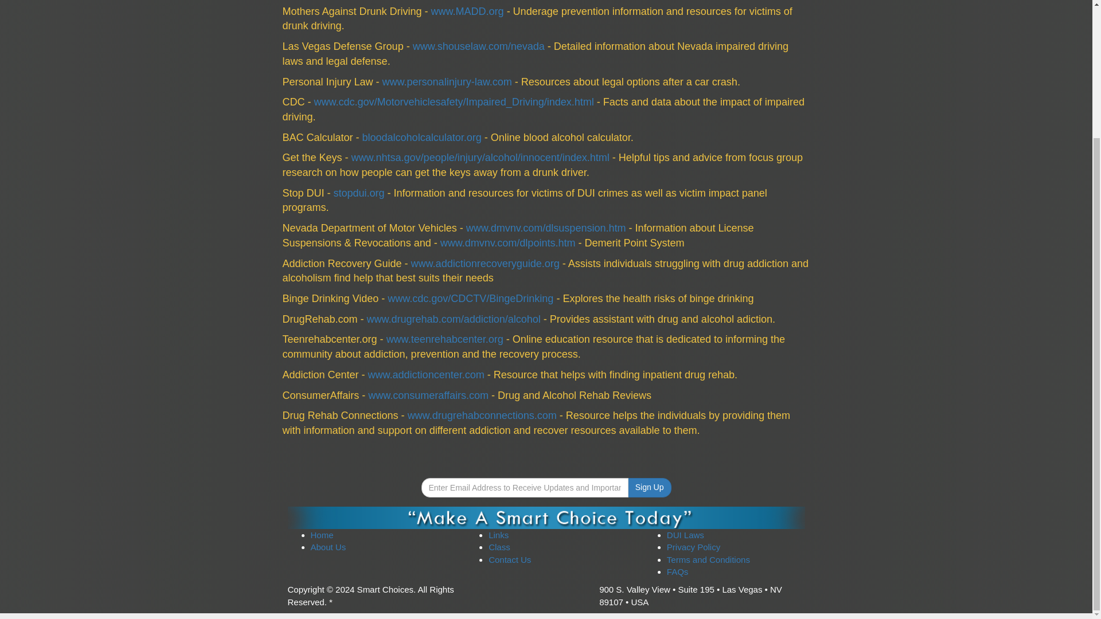 This screenshot has height=619, width=1101. I want to click on www.consumeraffairs.com, so click(428, 395).